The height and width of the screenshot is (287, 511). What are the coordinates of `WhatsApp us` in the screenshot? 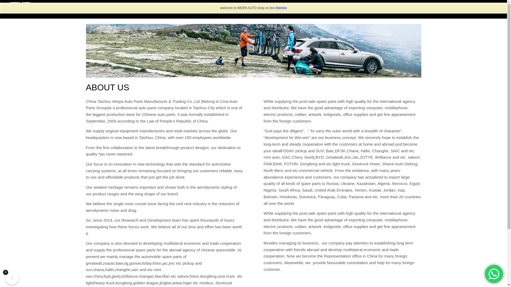 It's located at (494, 274).